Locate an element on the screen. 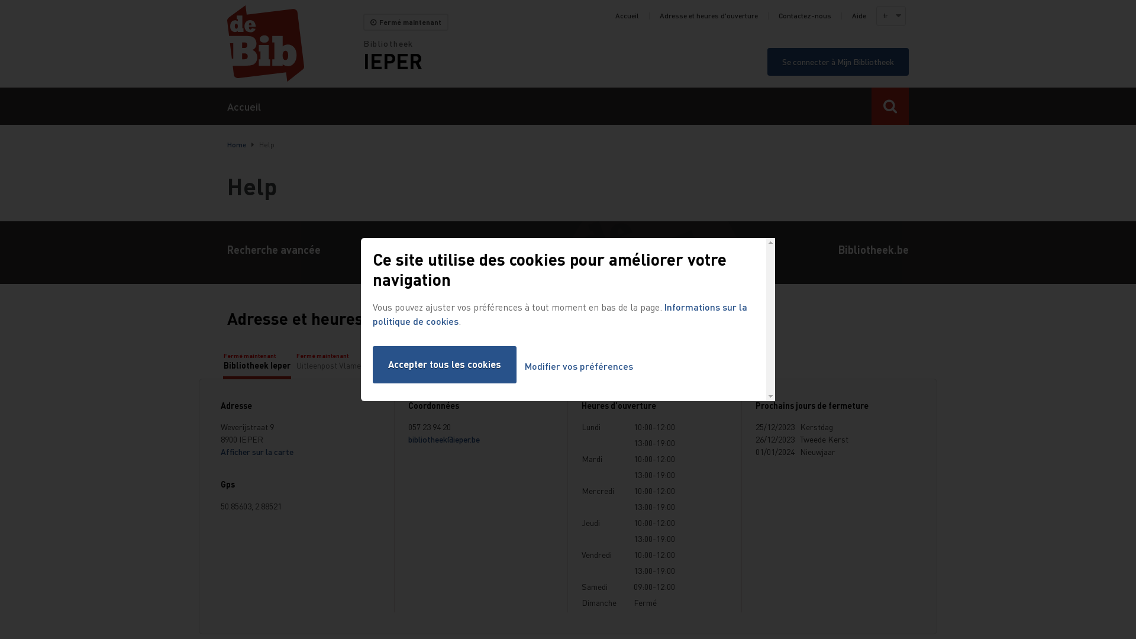 The height and width of the screenshot is (639, 1136). Aide is located at coordinates (859, 16).